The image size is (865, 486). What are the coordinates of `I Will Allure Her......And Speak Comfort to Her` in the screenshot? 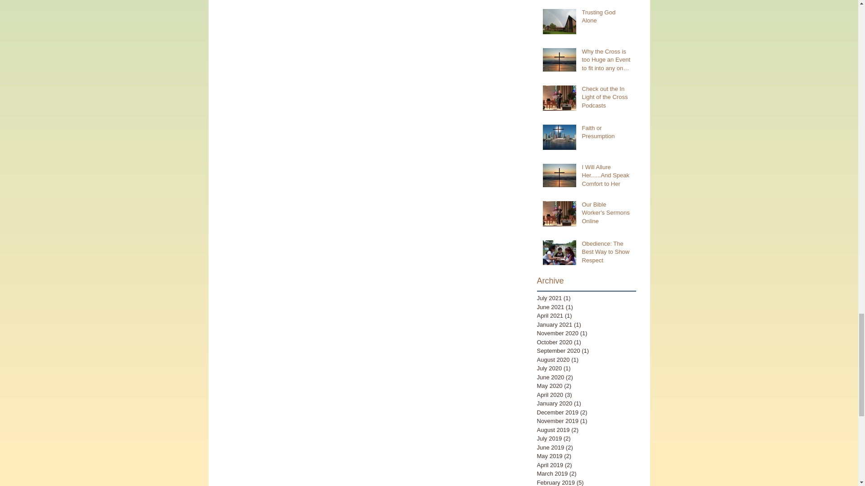 It's located at (606, 177).